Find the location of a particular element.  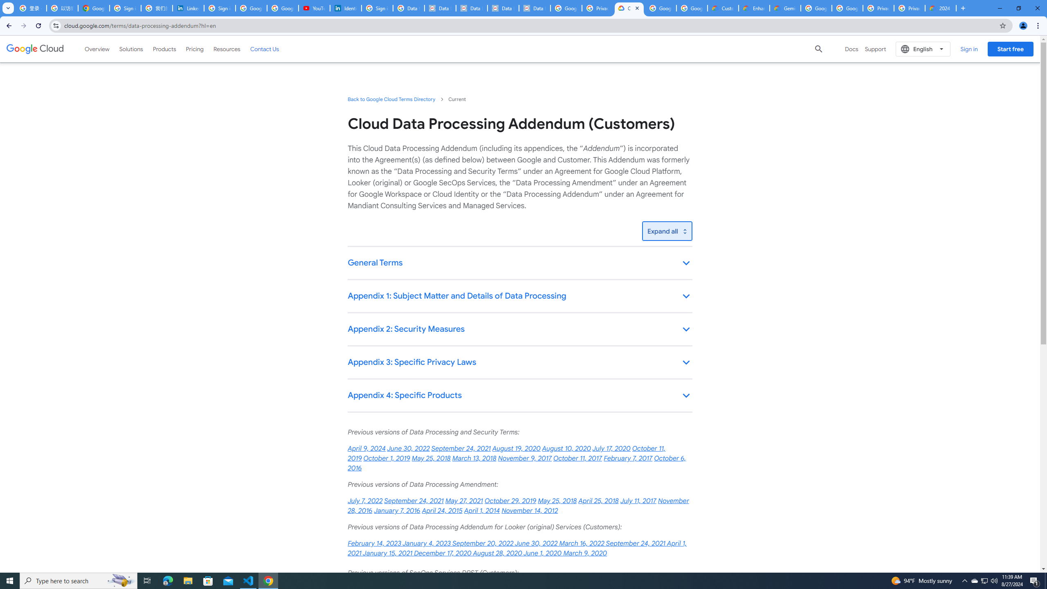

Back to Google Cloud Terms Directory is located at coordinates (391, 99).